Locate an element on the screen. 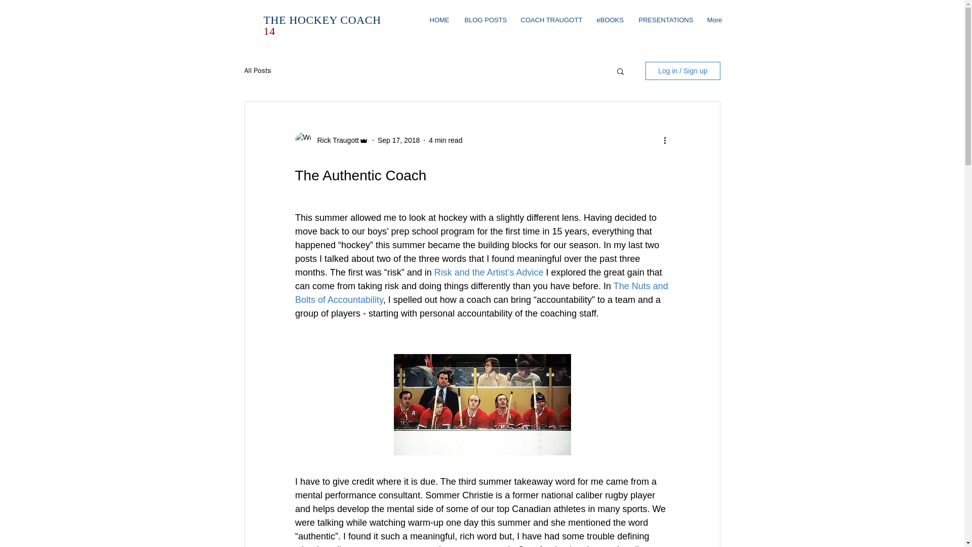 The height and width of the screenshot is (547, 972). All Posts is located at coordinates (257, 71).